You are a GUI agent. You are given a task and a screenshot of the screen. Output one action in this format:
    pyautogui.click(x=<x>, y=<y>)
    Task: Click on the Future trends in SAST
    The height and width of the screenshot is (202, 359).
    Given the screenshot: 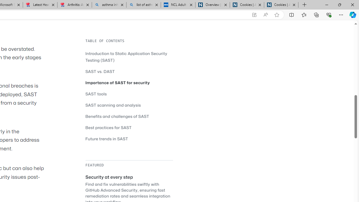 What is the action you would take?
    pyautogui.click(x=129, y=139)
    